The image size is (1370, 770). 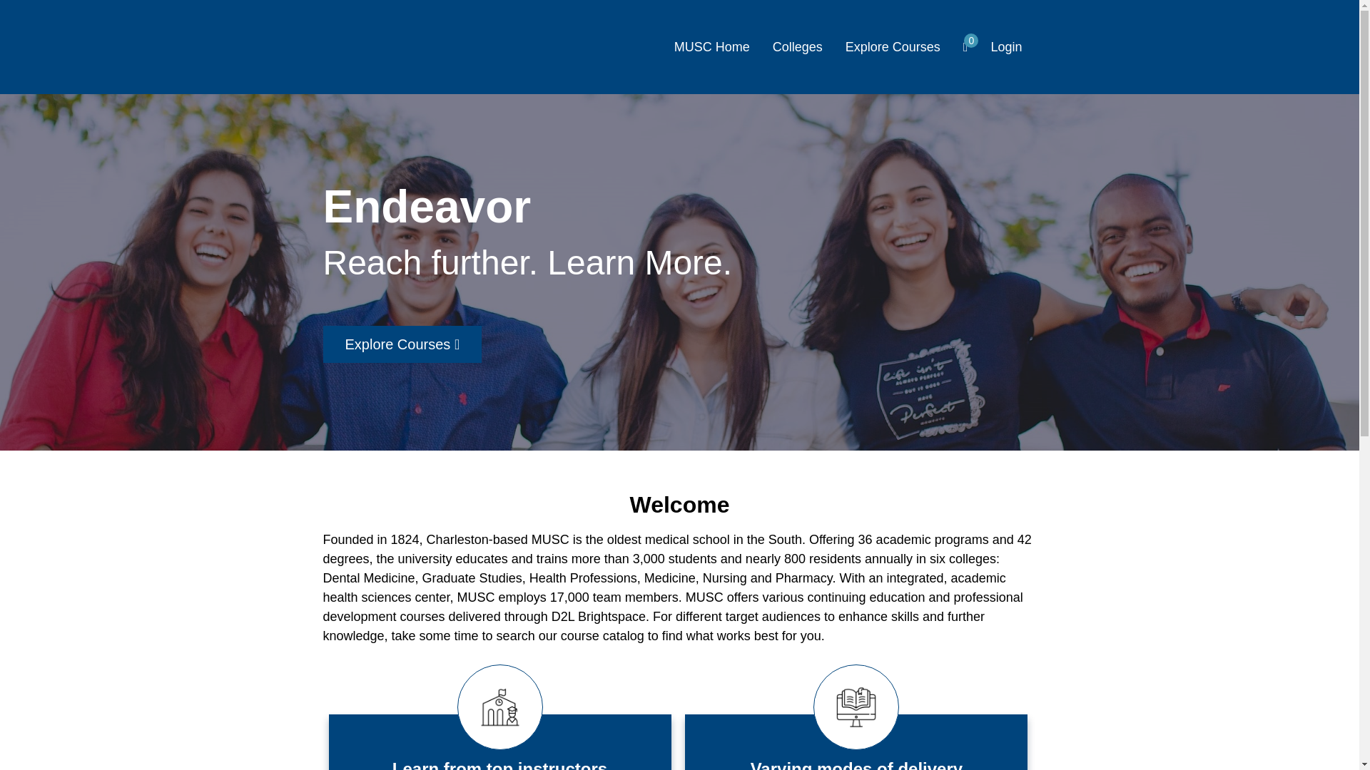 I want to click on Explore Courses, so click(x=402, y=344).